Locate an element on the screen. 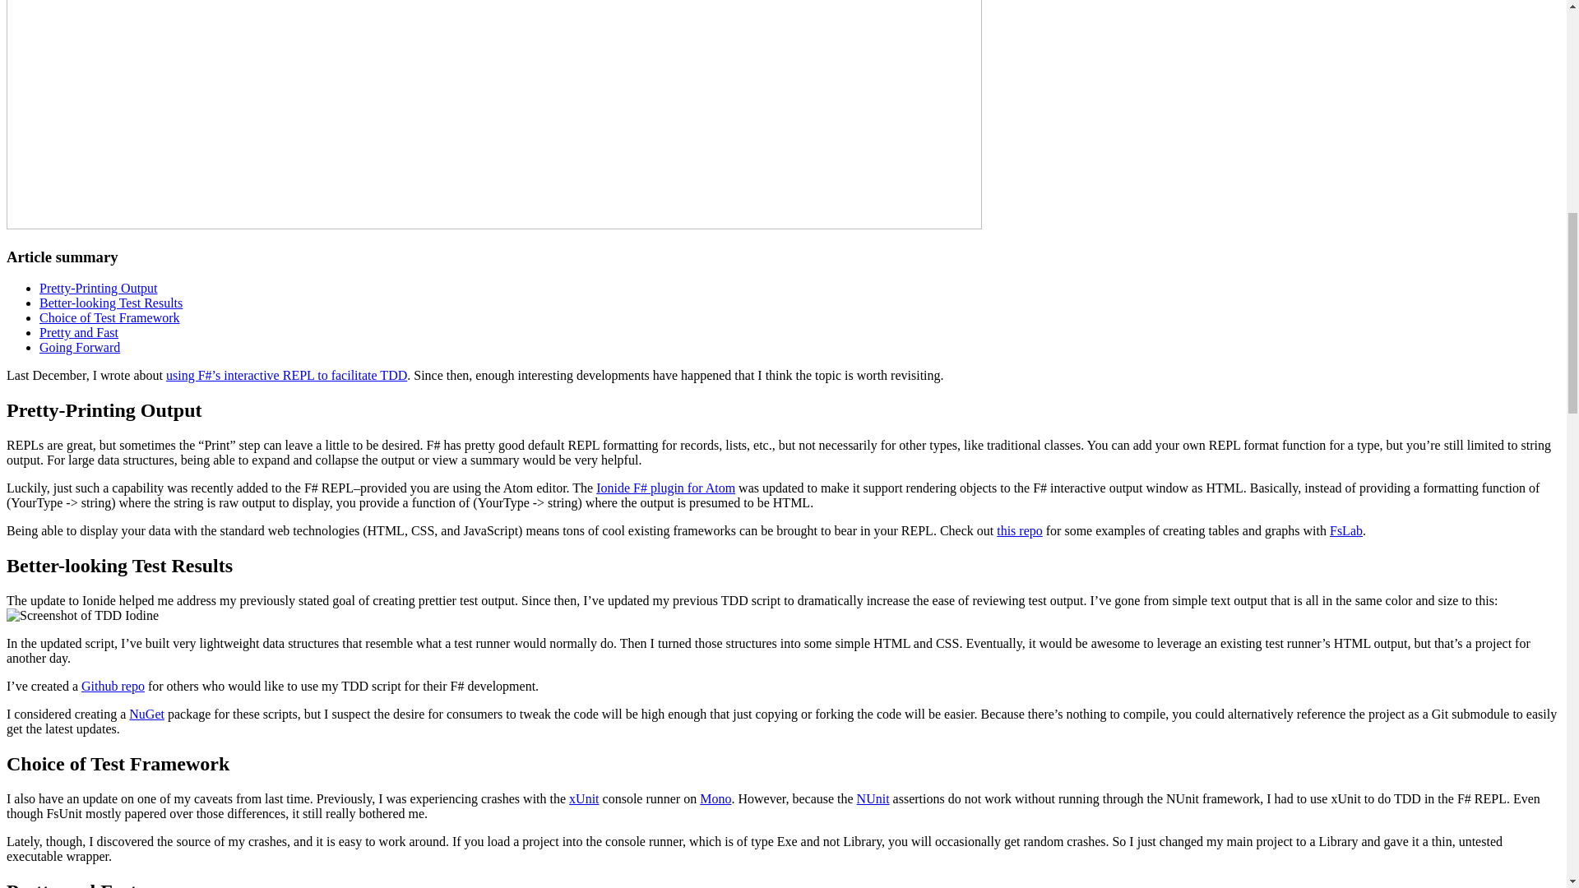  Going Forward is located at coordinates (79, 347).